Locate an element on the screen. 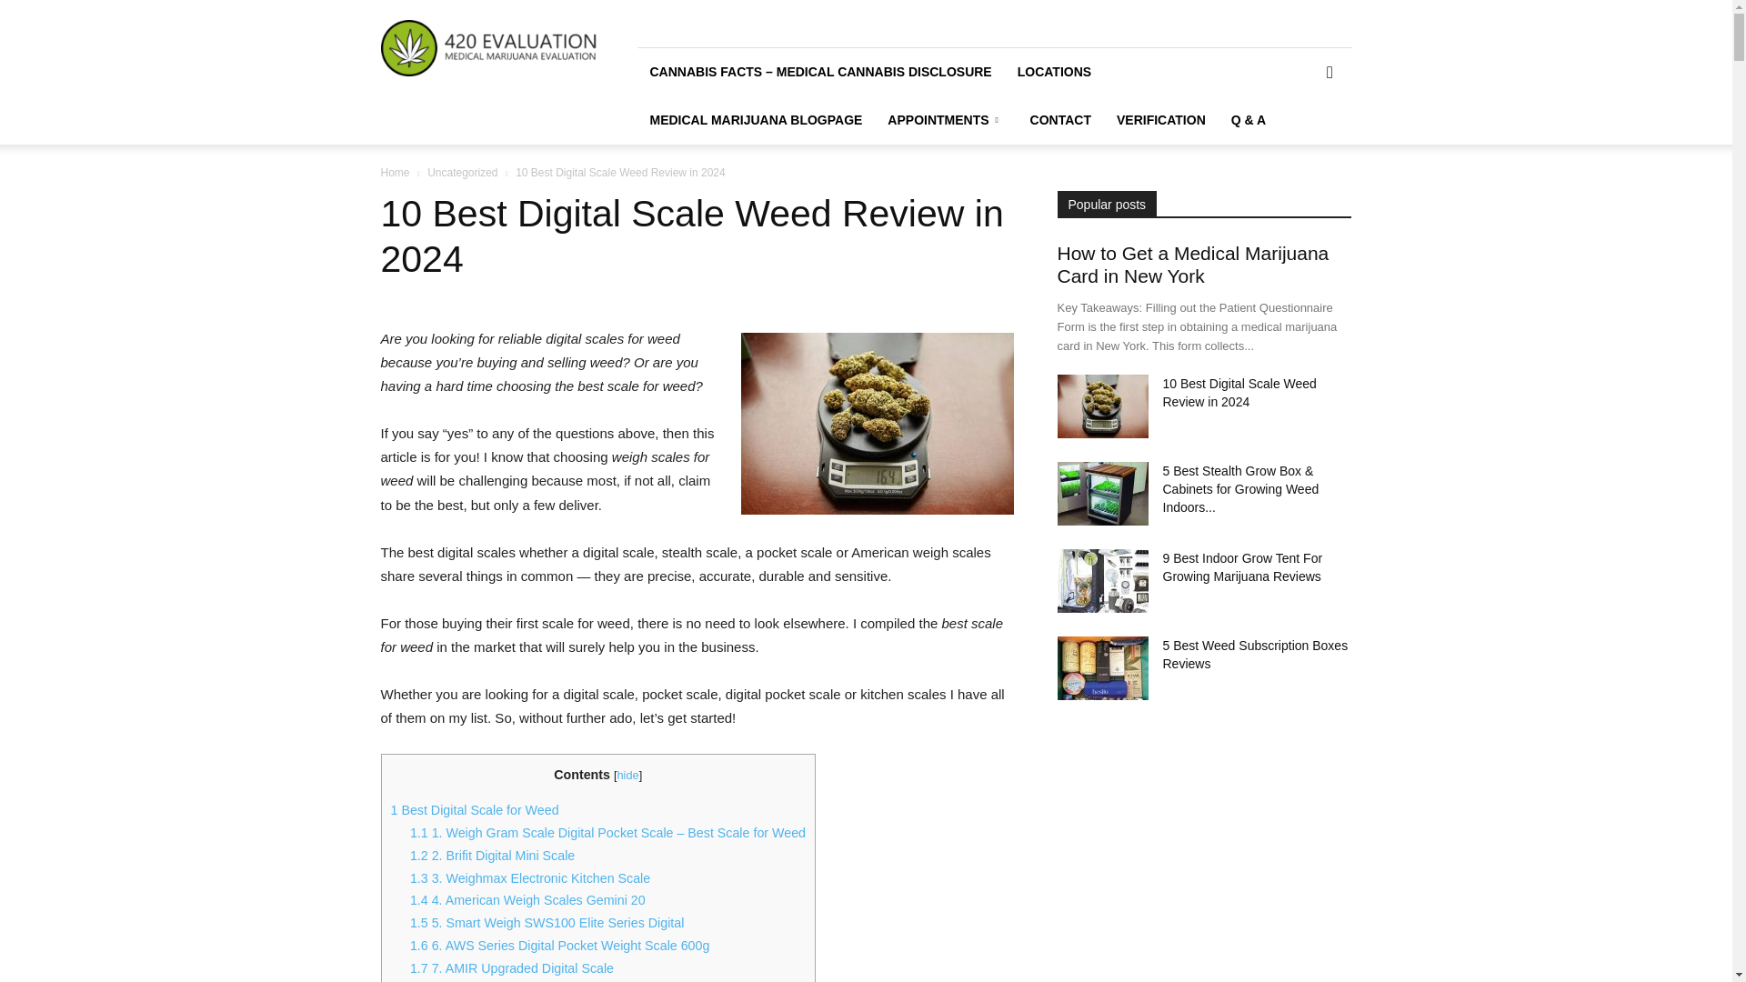 The height and width of the screenshot is (982, 1746). hide is located at coordinates (627, 775).